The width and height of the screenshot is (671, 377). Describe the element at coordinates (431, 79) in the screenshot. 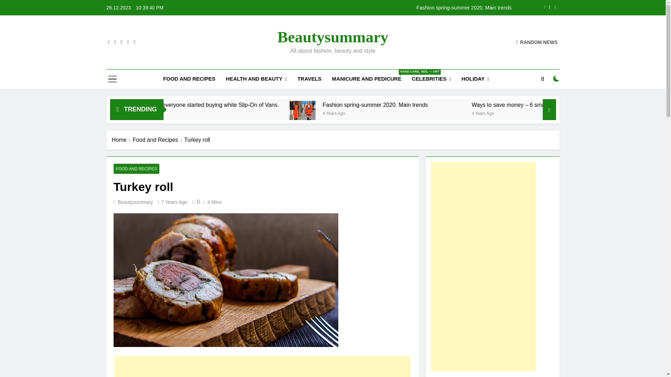

I see `CELEBRITIES` at that location.